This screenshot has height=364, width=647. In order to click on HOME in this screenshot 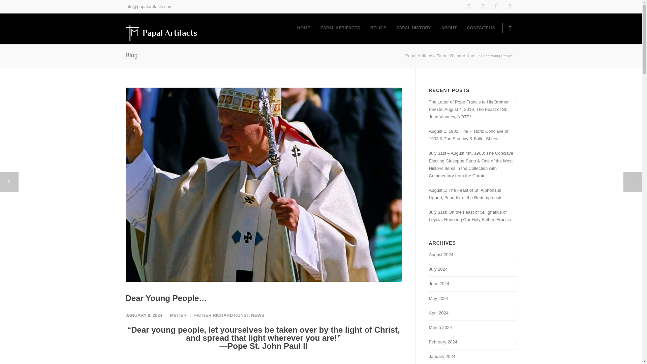, I will do `click(304, 28)`.